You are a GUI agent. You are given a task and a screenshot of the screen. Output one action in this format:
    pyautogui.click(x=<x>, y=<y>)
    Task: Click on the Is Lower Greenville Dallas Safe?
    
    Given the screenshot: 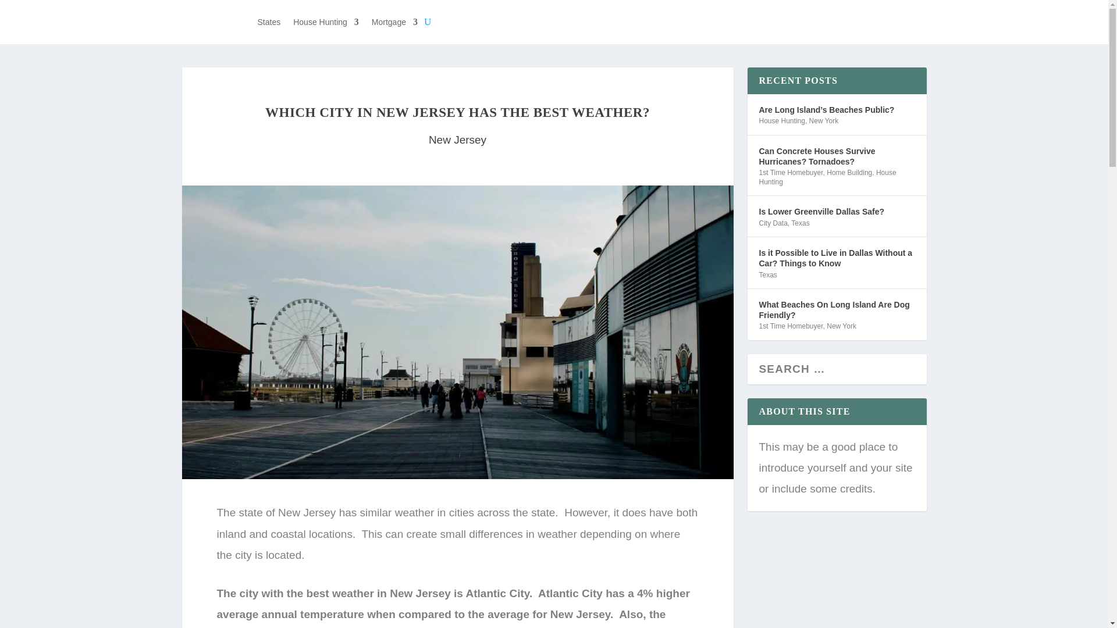 What is the action you would take?
    pyautogui.click(x=821, y=212)
    